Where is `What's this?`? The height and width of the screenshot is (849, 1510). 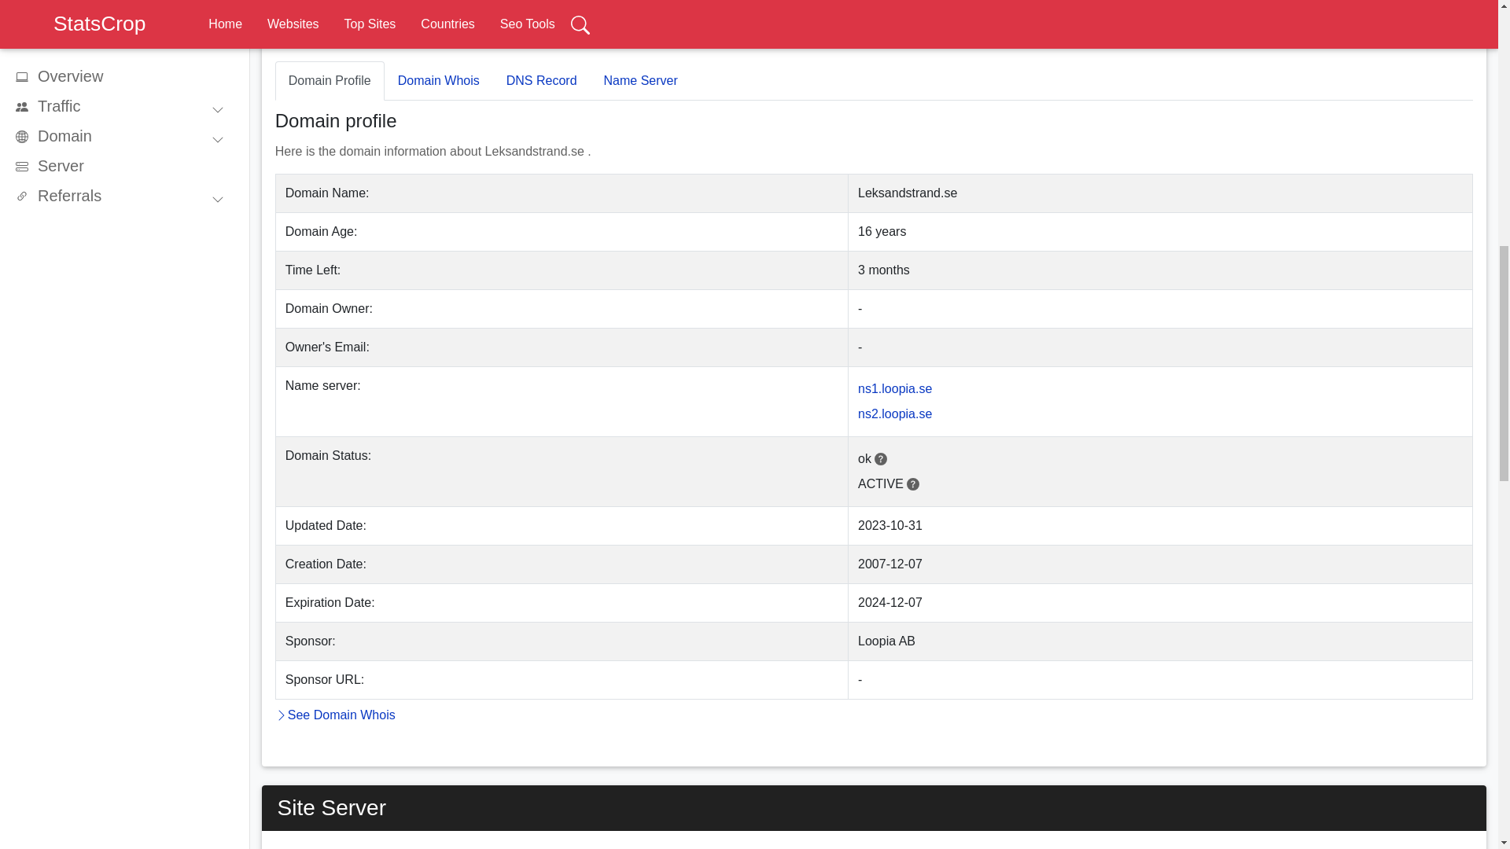 What's this? is located at coordinates (913, 483).